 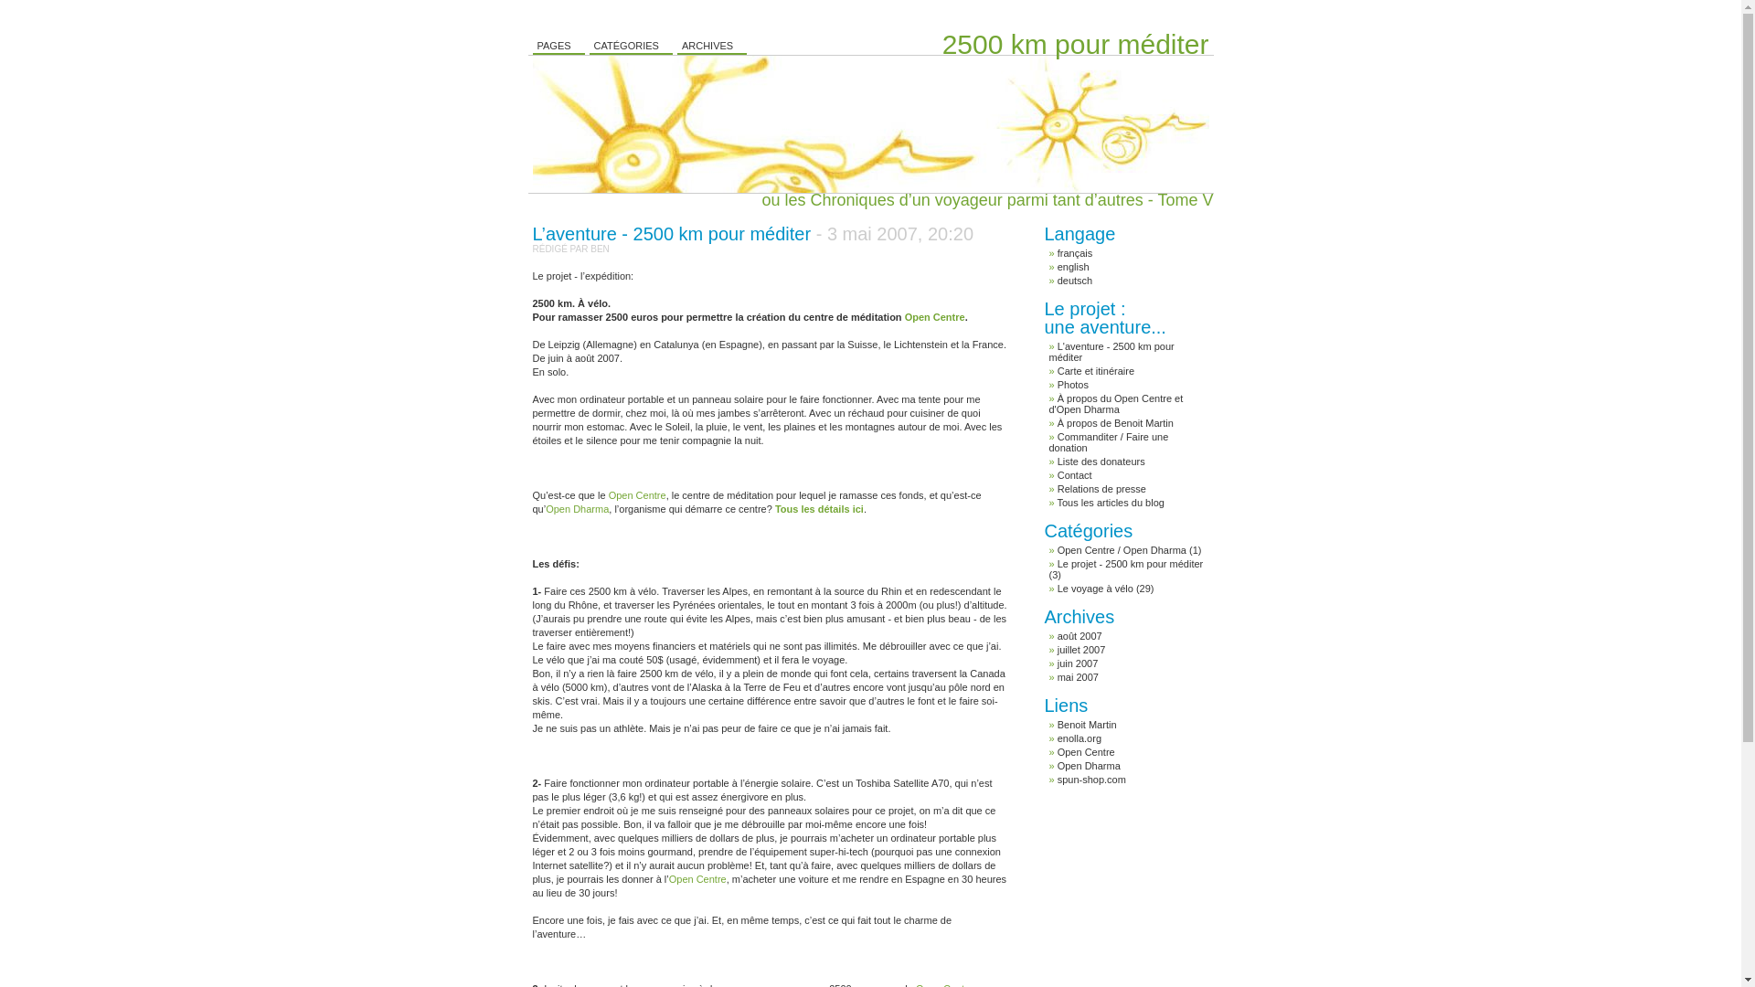 What do you see at coordinates (1122, 550) in the screenshot?
I see `Open Centre / Open Dharma` at bounding box center [1122, 550].